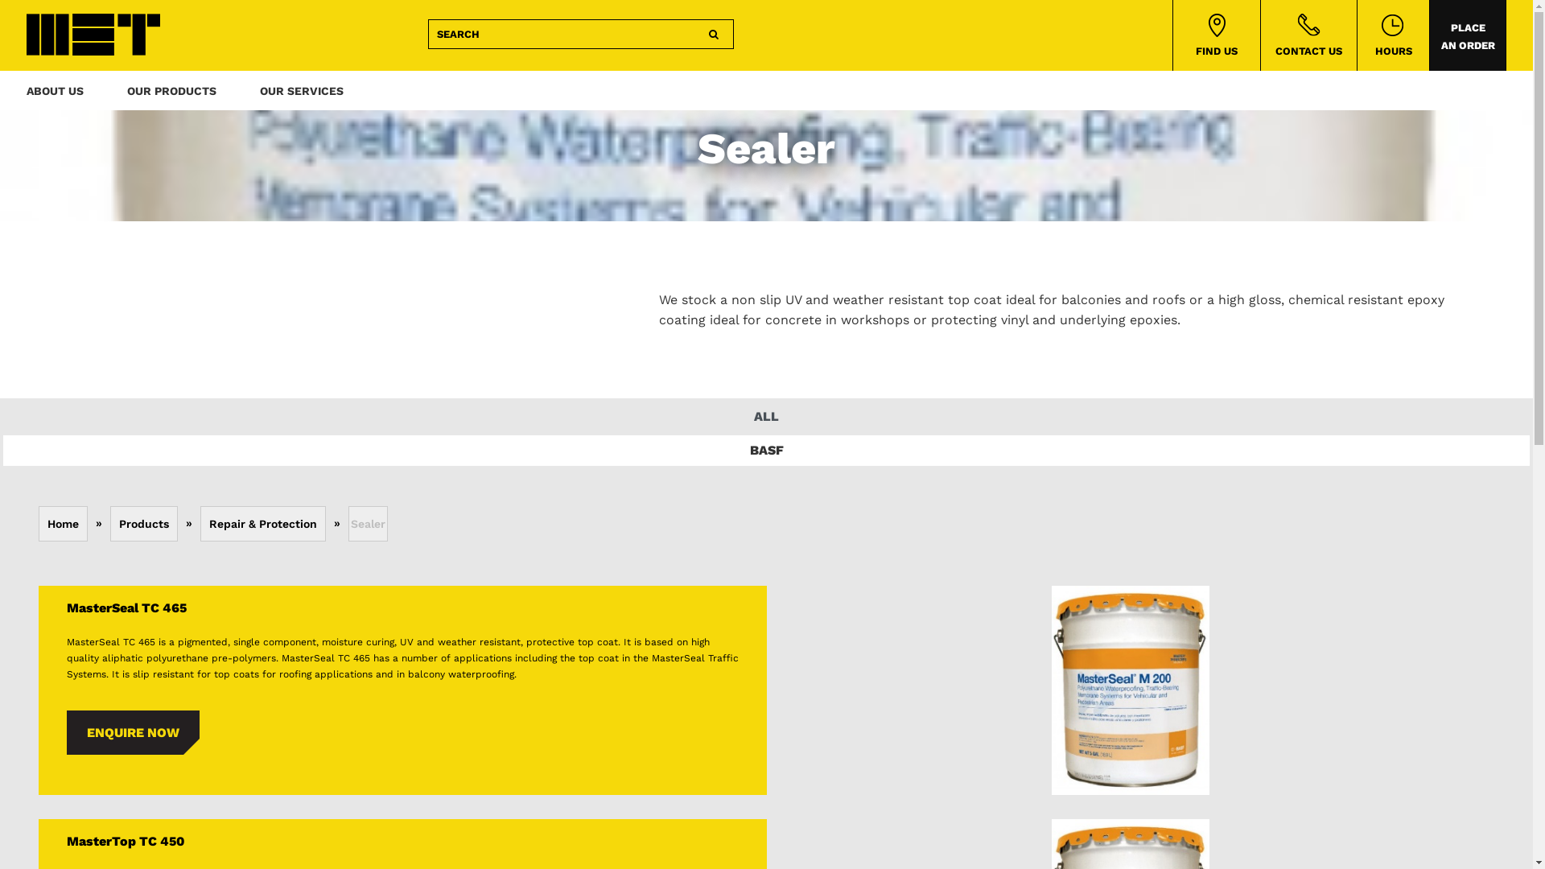 This screenshot has height=869, width=1545. What do you see at coordinates (132, 732) in the screenshot?
I see `ENQUIRE NOW` at bounding box center [132, 732].